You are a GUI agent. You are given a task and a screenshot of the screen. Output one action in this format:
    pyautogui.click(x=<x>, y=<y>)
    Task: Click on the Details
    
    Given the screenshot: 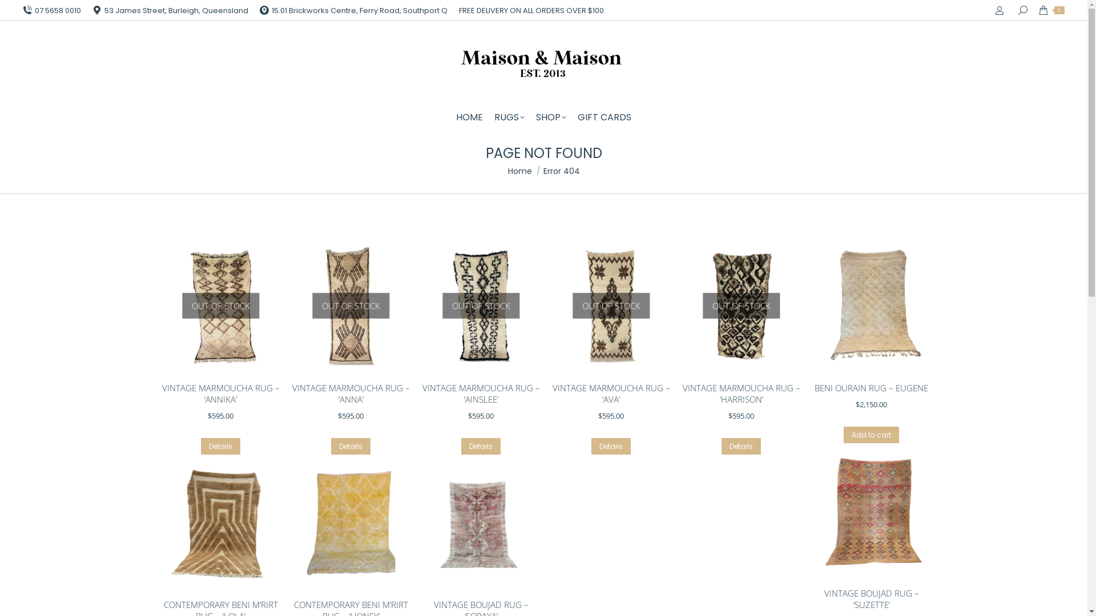 What is the action you would take?
    pyautogui.click(x=481, y=446)
    